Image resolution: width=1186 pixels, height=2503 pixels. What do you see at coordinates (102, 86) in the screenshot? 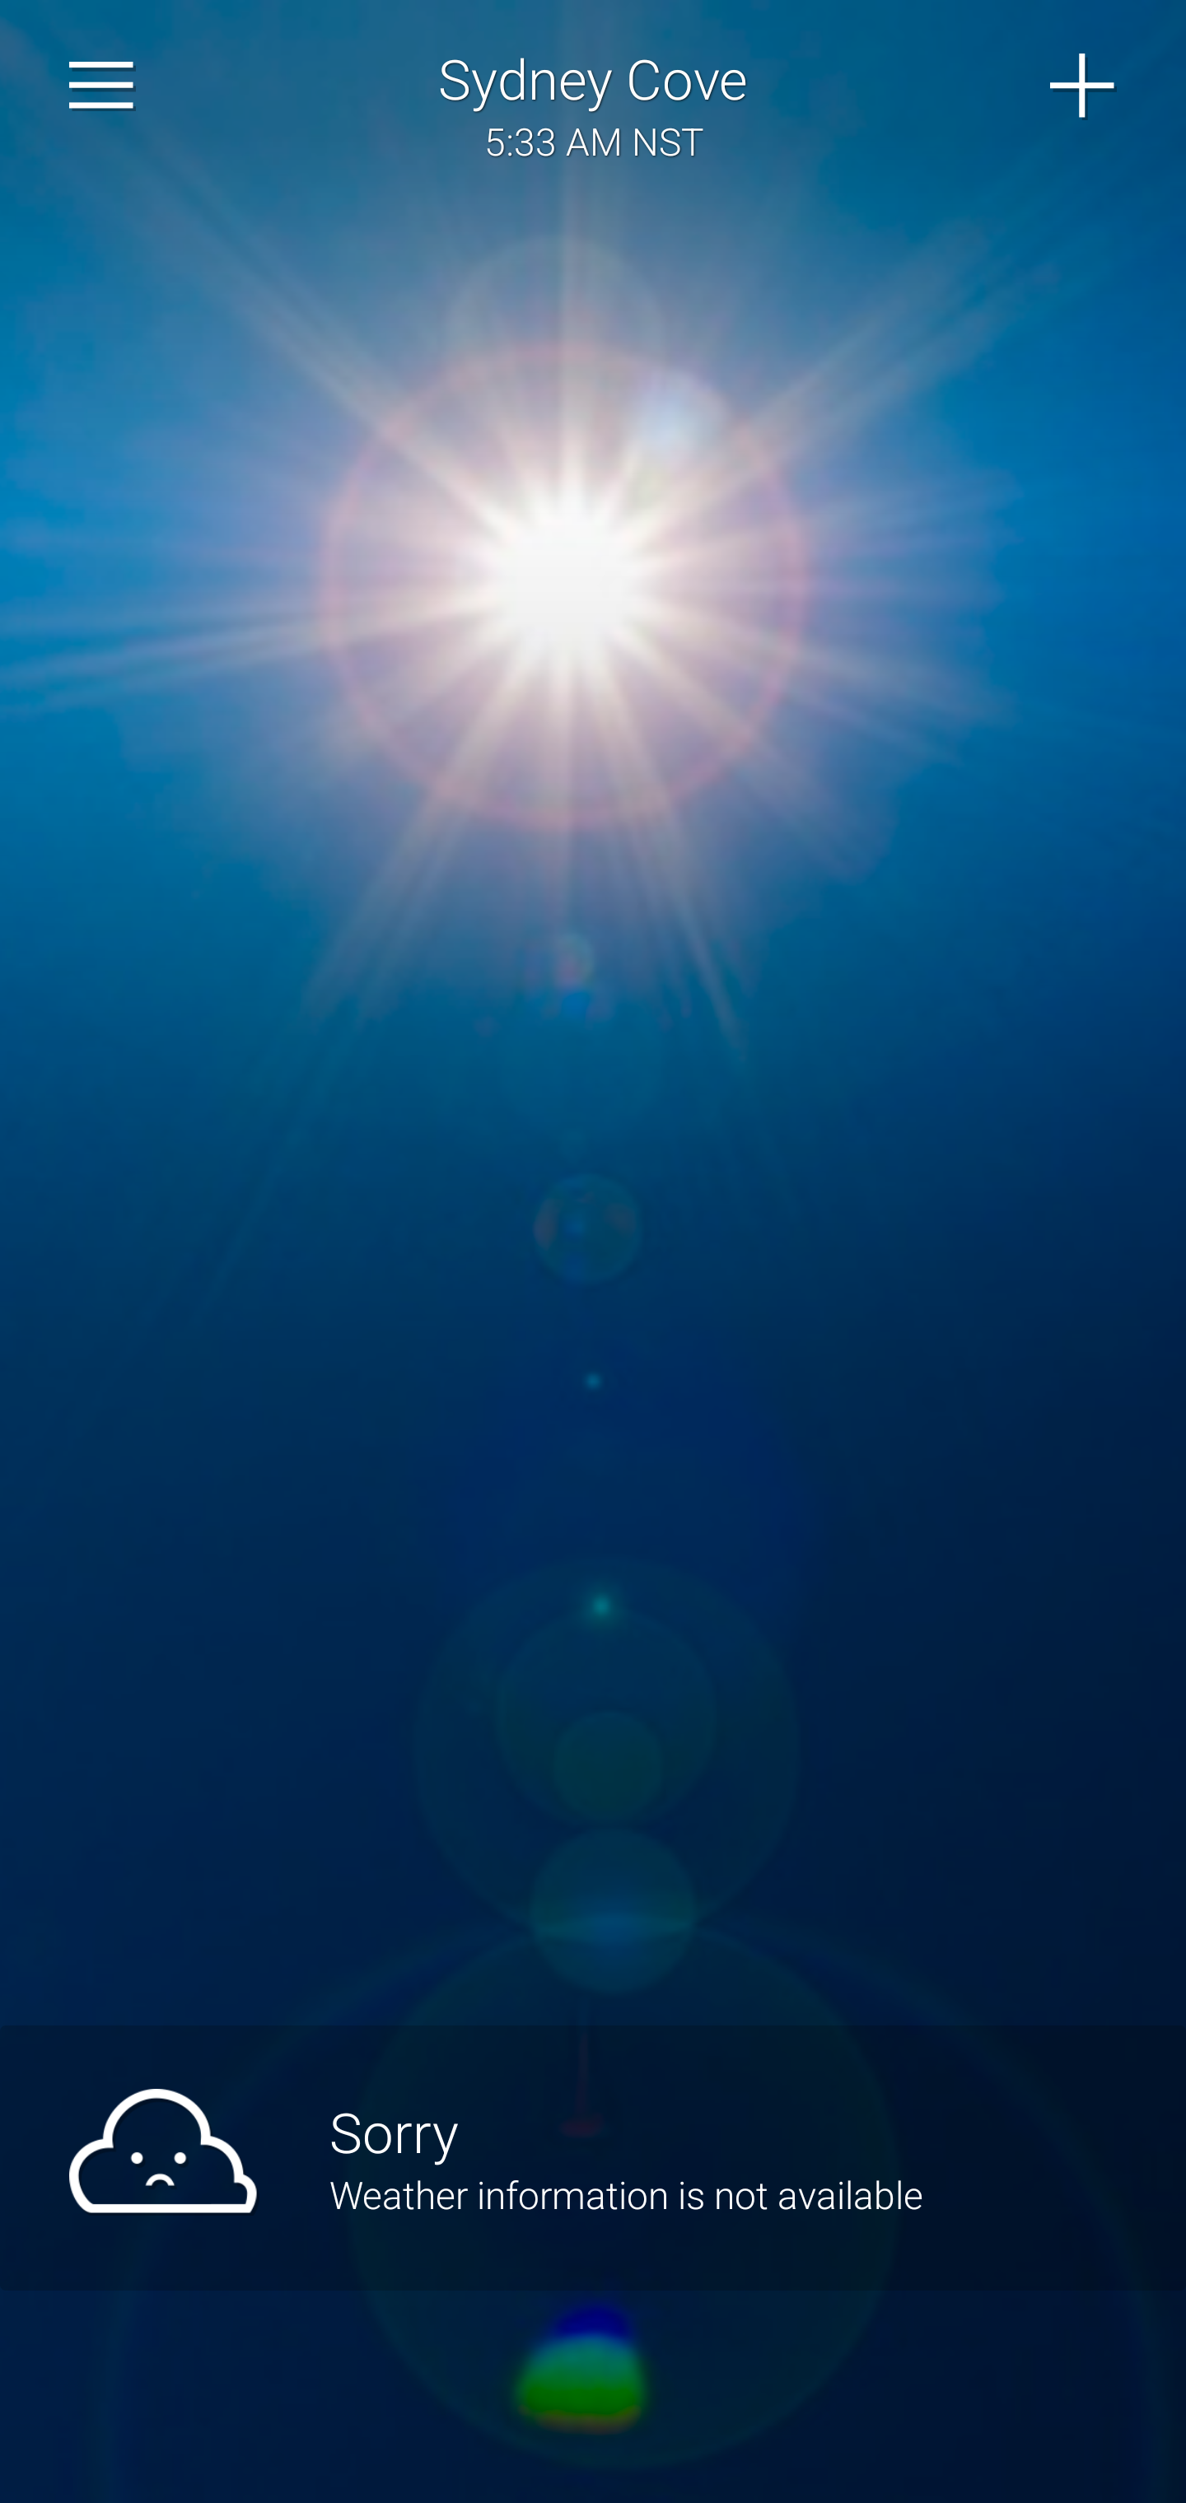
I see `Sidebar` at bounding box center [102, 86].